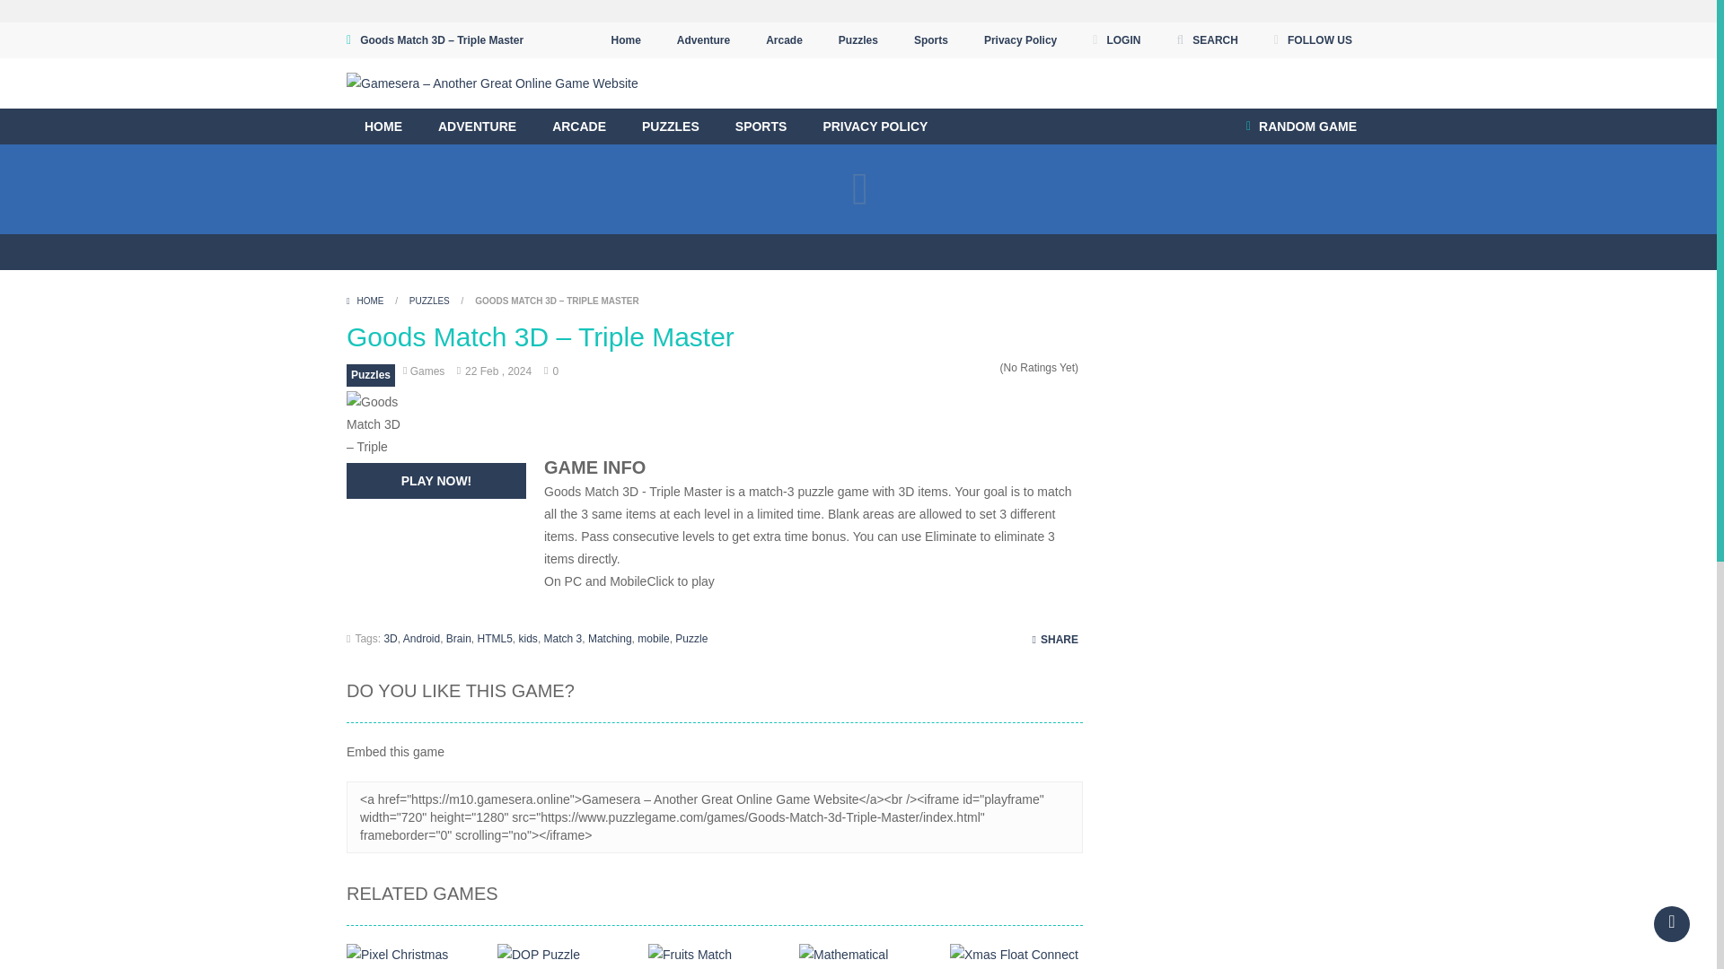 This screenshot has width=1724, height=969. I want to click on LOGIN, so click(1115, 39).